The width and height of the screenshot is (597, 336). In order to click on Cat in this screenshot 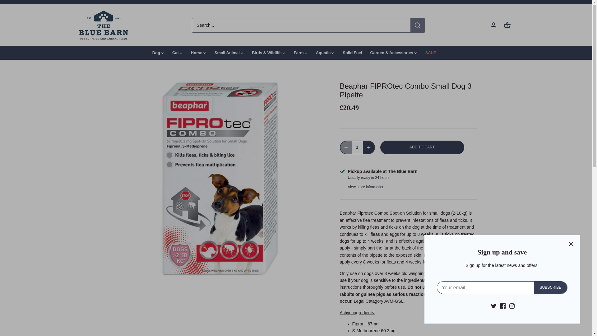, I will do `click(175, 53)`.